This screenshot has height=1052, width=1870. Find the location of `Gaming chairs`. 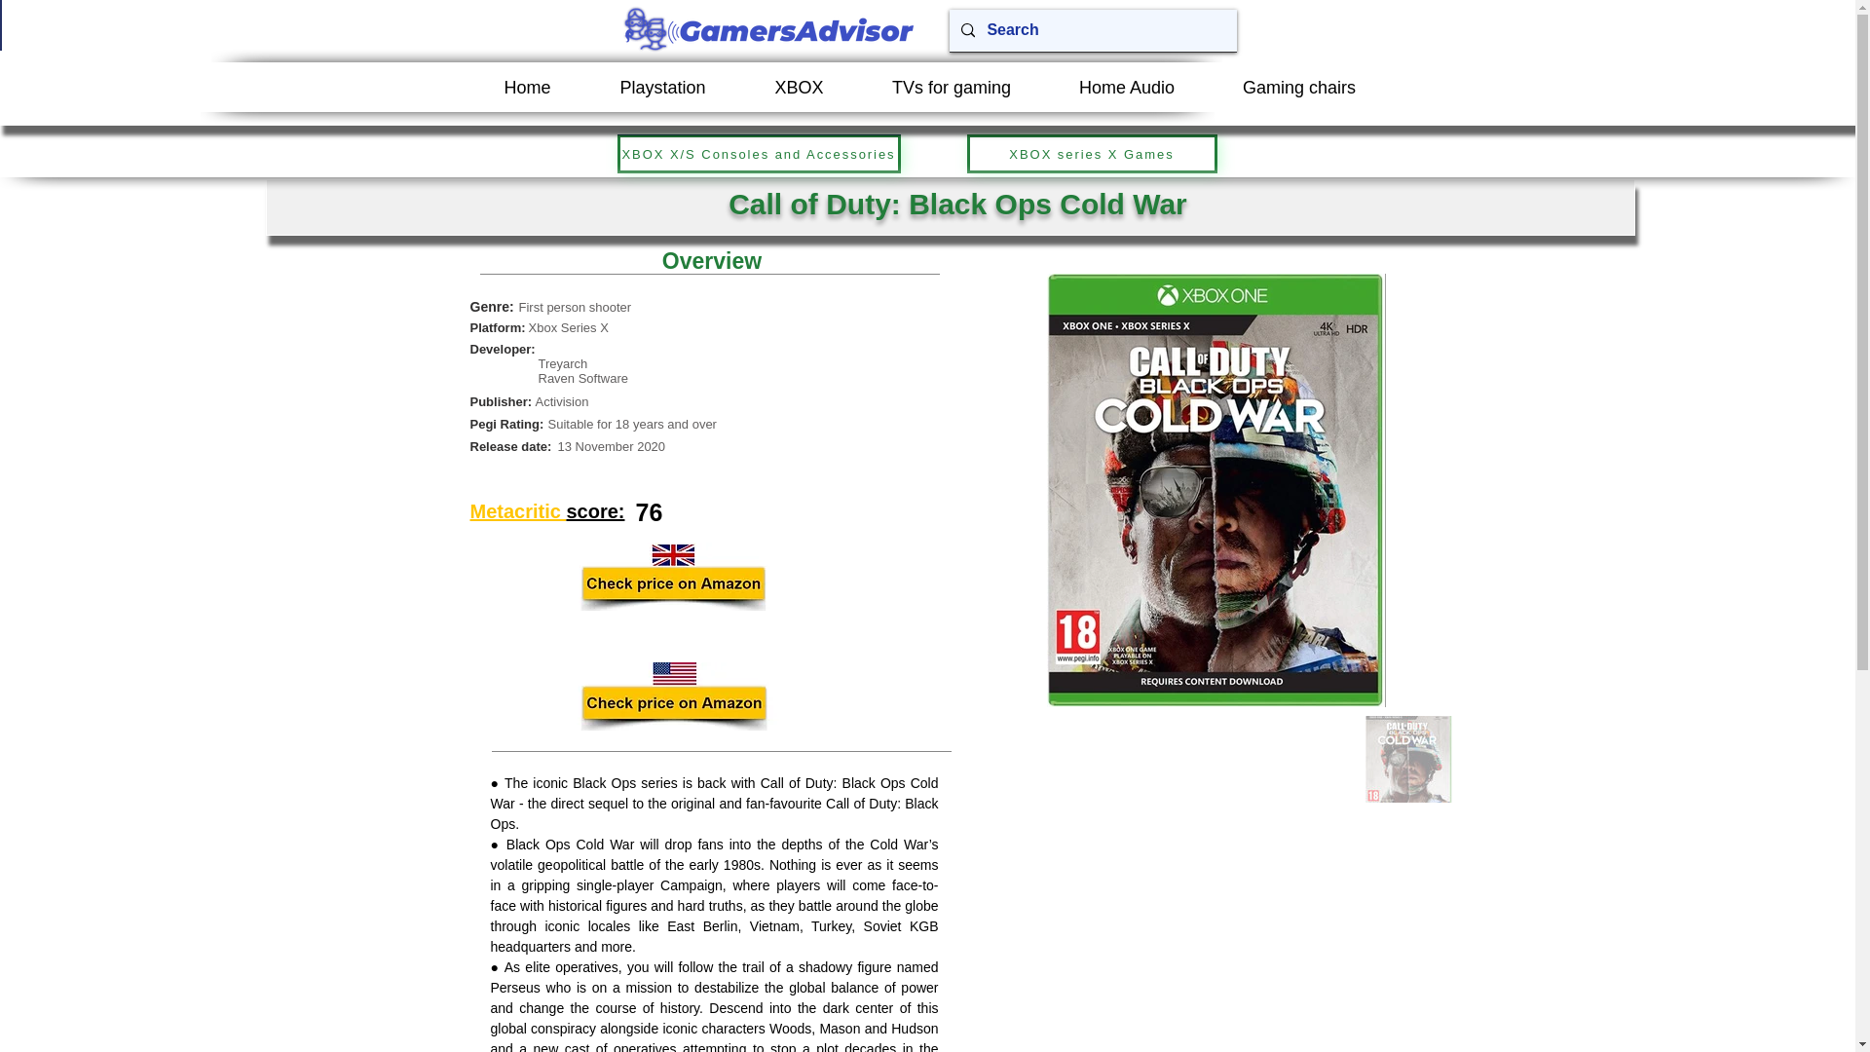

Gaming chairs is located at coordinates (1295, 87).